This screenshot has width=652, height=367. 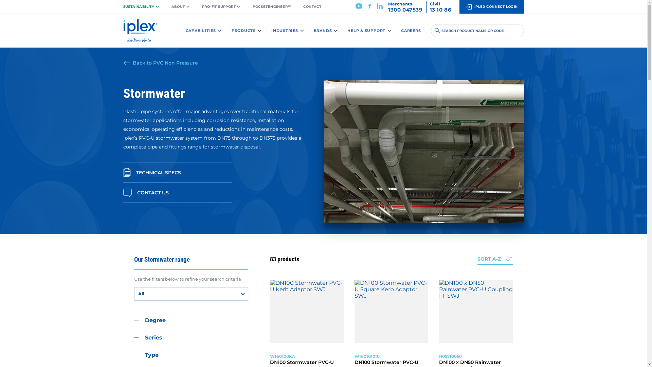 I want to click on CAPABILITIES, so click(x=204, y=31).